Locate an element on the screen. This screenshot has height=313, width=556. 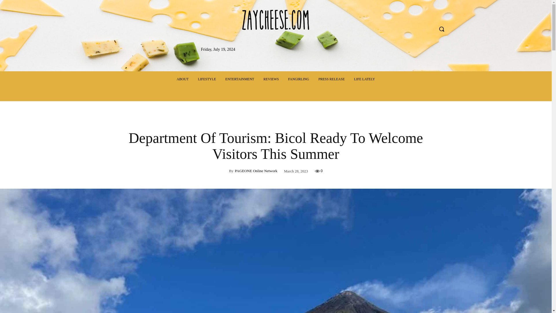
REVIEWS is located at coordinates (271, 79).